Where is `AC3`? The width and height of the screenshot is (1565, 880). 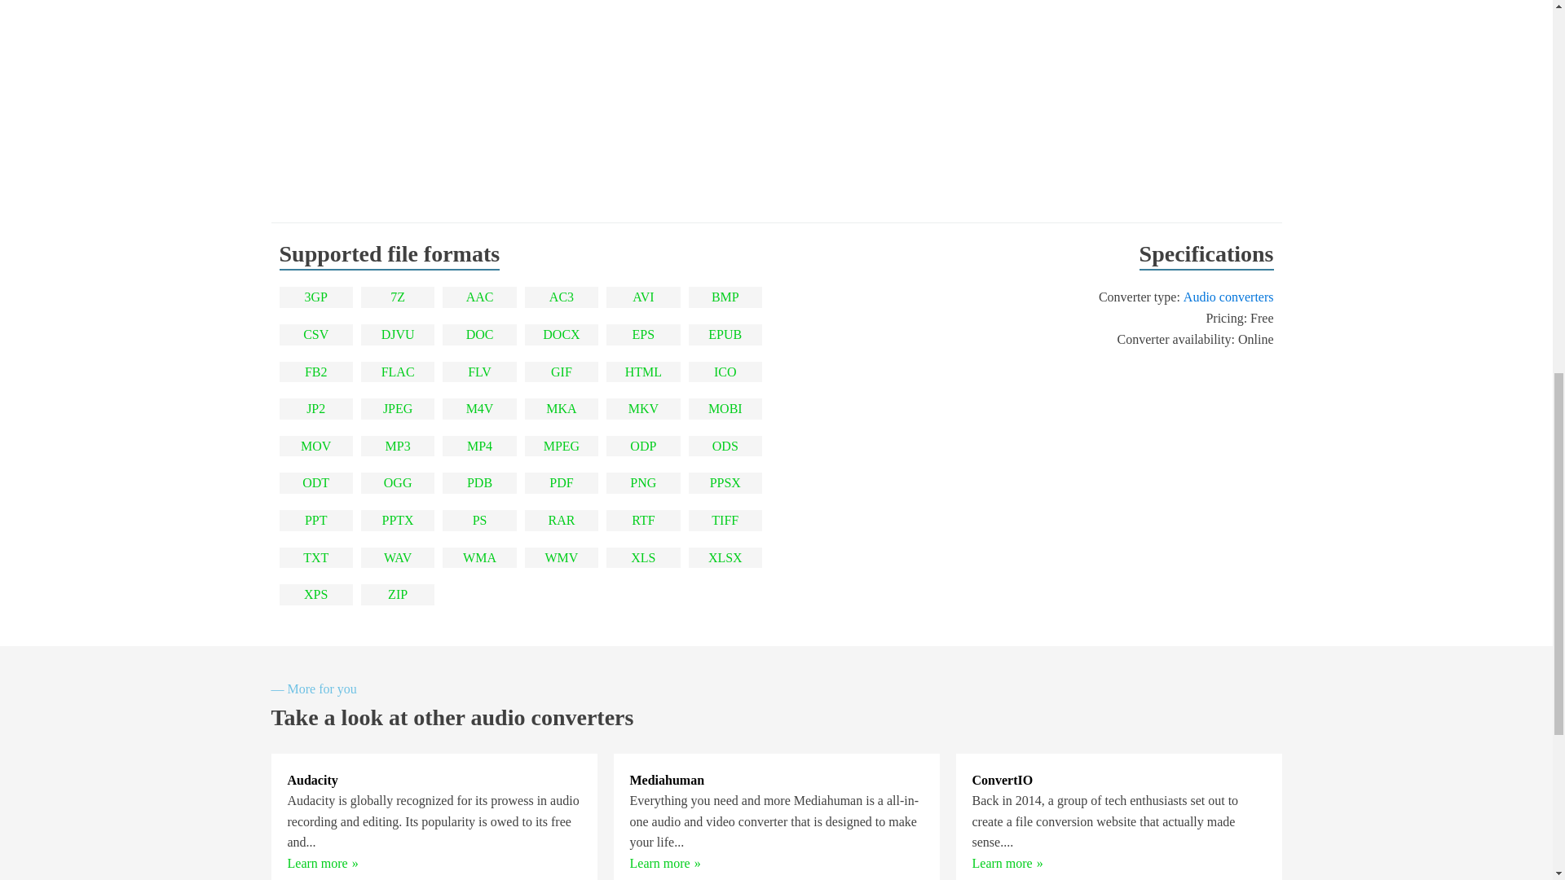 AC3 is located at coordinates (561, 297).